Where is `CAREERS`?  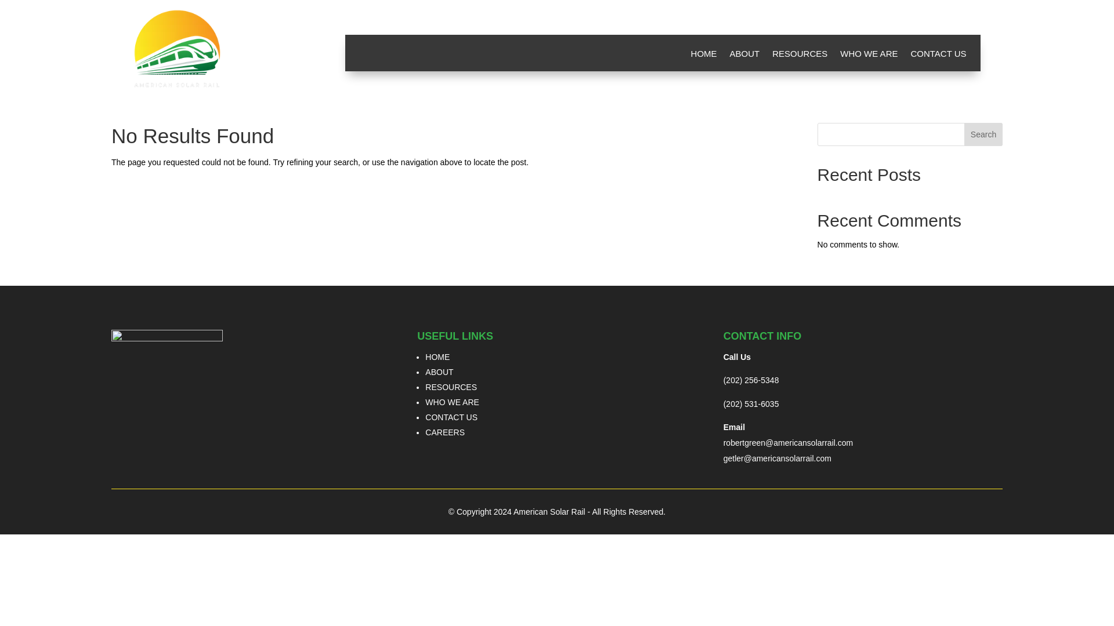
CAREERS is located at coordinates (444, 432).